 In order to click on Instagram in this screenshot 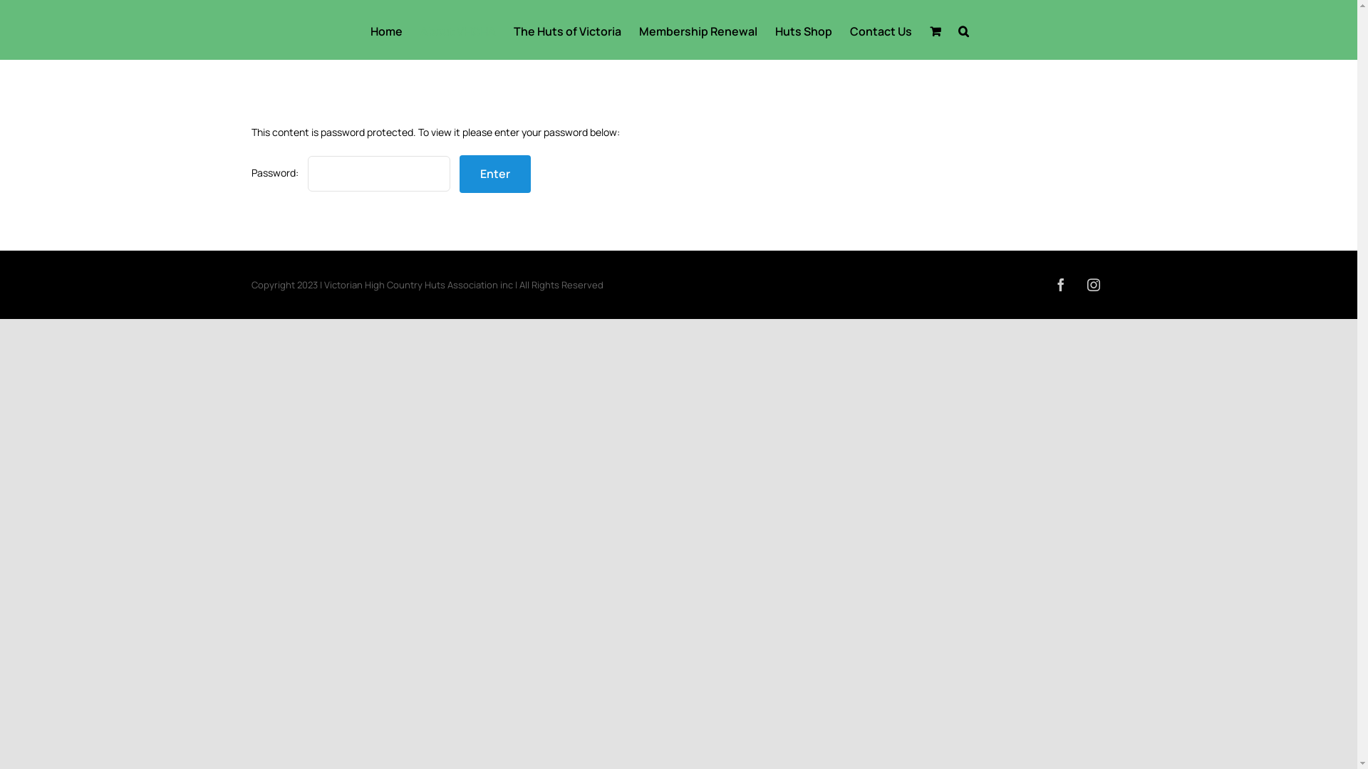, I will do `click(1093, 285)`.